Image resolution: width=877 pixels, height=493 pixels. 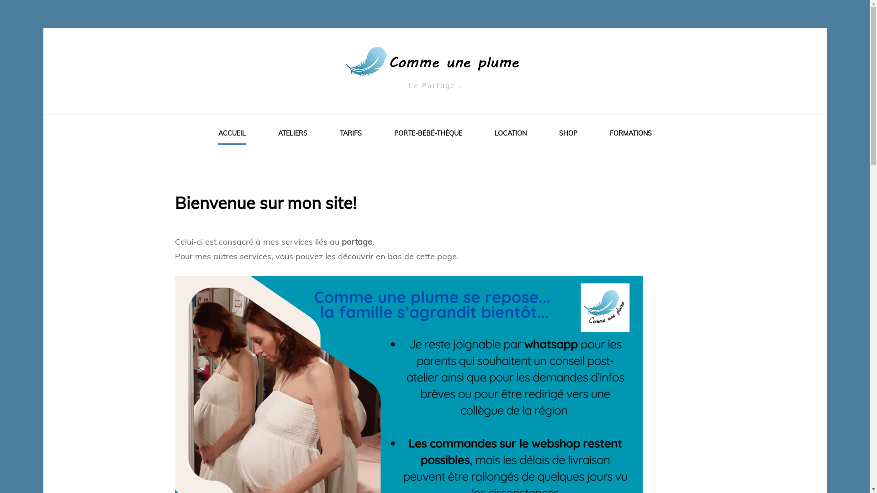 I want to click on TARIFS, so click(x=351, y=135).